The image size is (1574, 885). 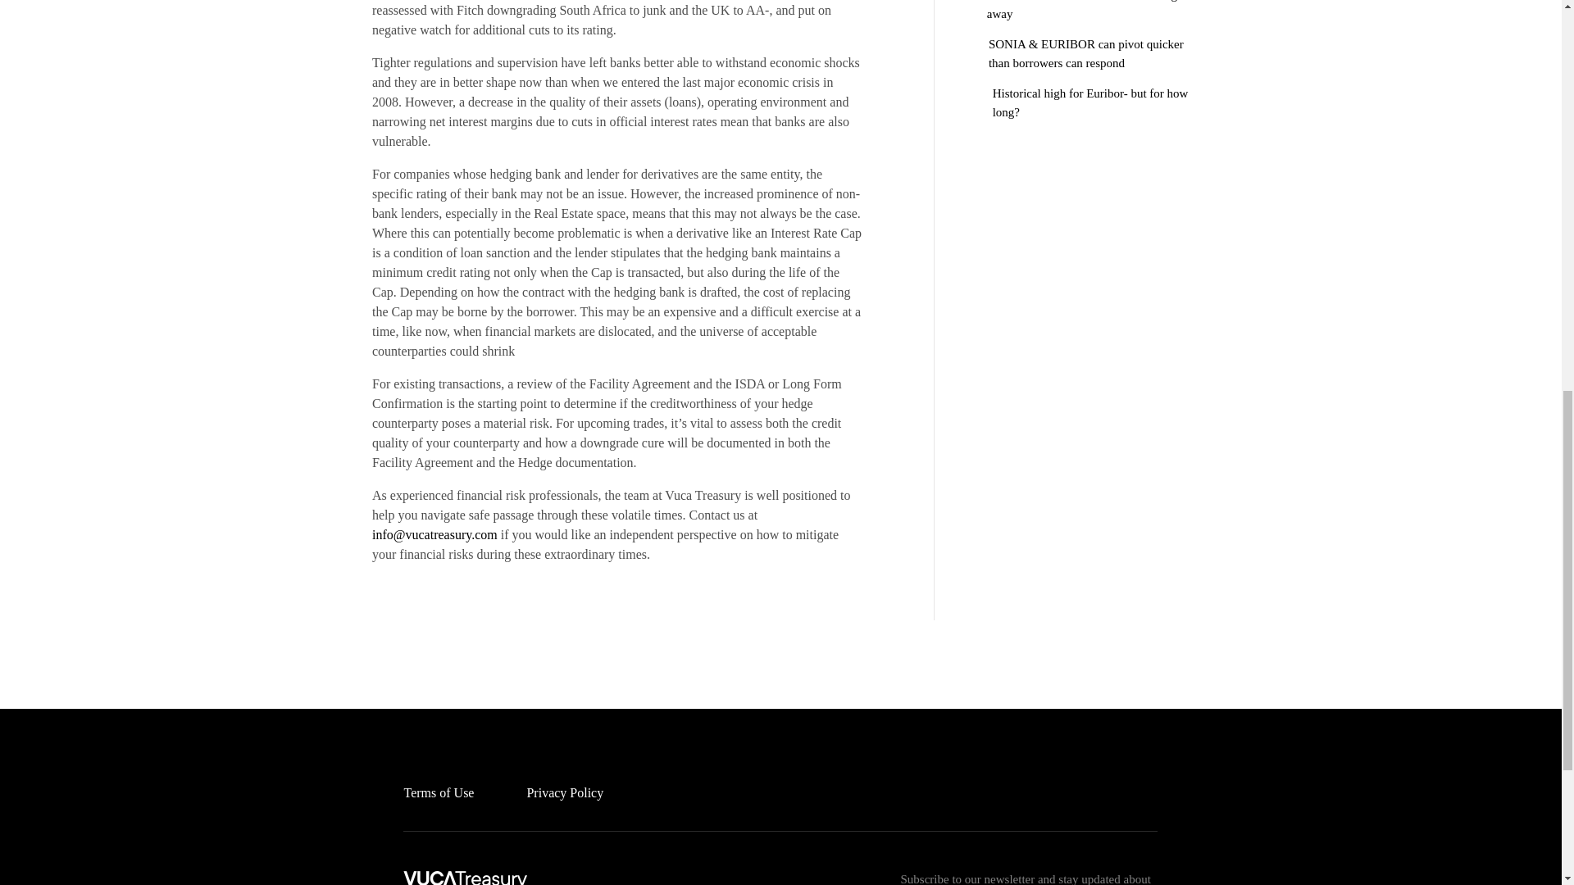 What do you see at coordinates (1082, 102) in the screenshot?
I see `Historical high for Euribor- but for how long?` at bounding box center [1082, 102].